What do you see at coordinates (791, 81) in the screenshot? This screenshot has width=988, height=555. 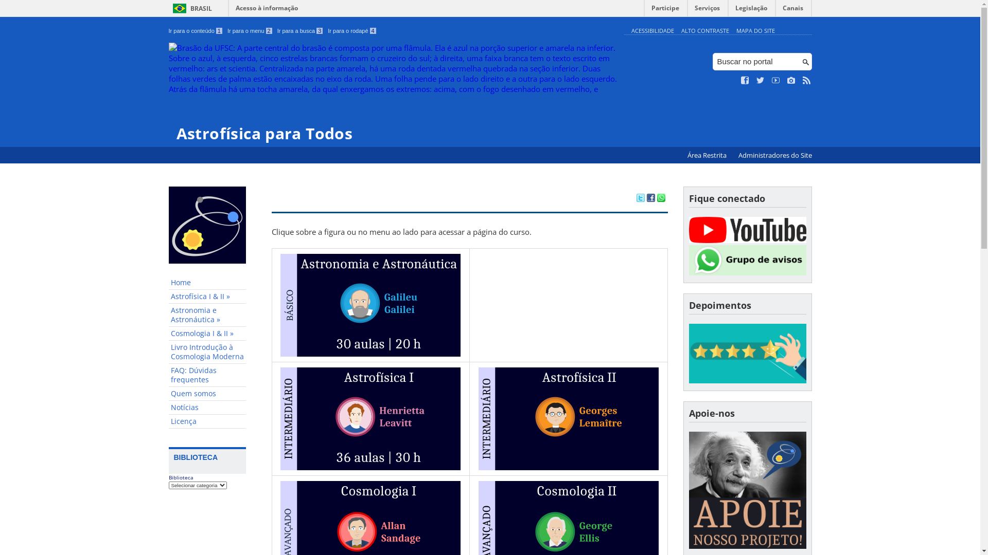 I see `Veja no Instagram` at bounding box center [791, 81].